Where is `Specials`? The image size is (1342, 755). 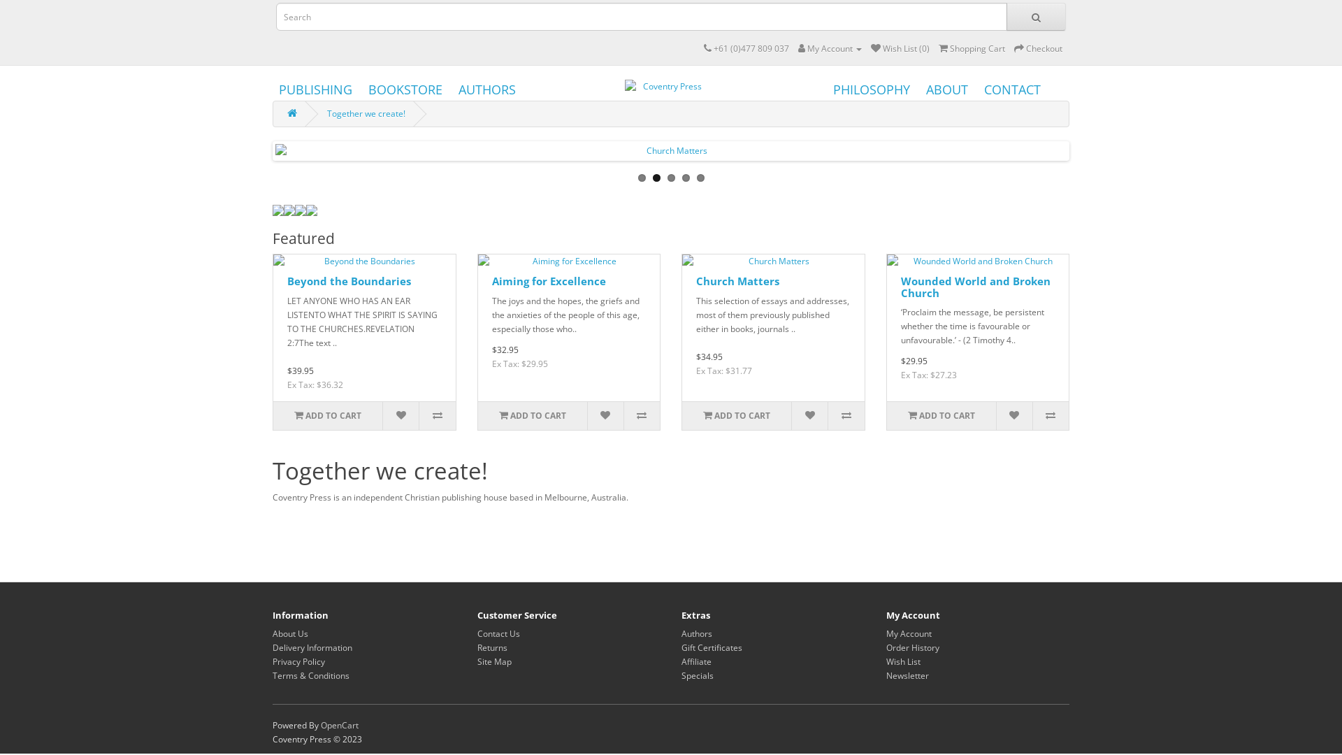 Specials is located at coordinates (698, 675).